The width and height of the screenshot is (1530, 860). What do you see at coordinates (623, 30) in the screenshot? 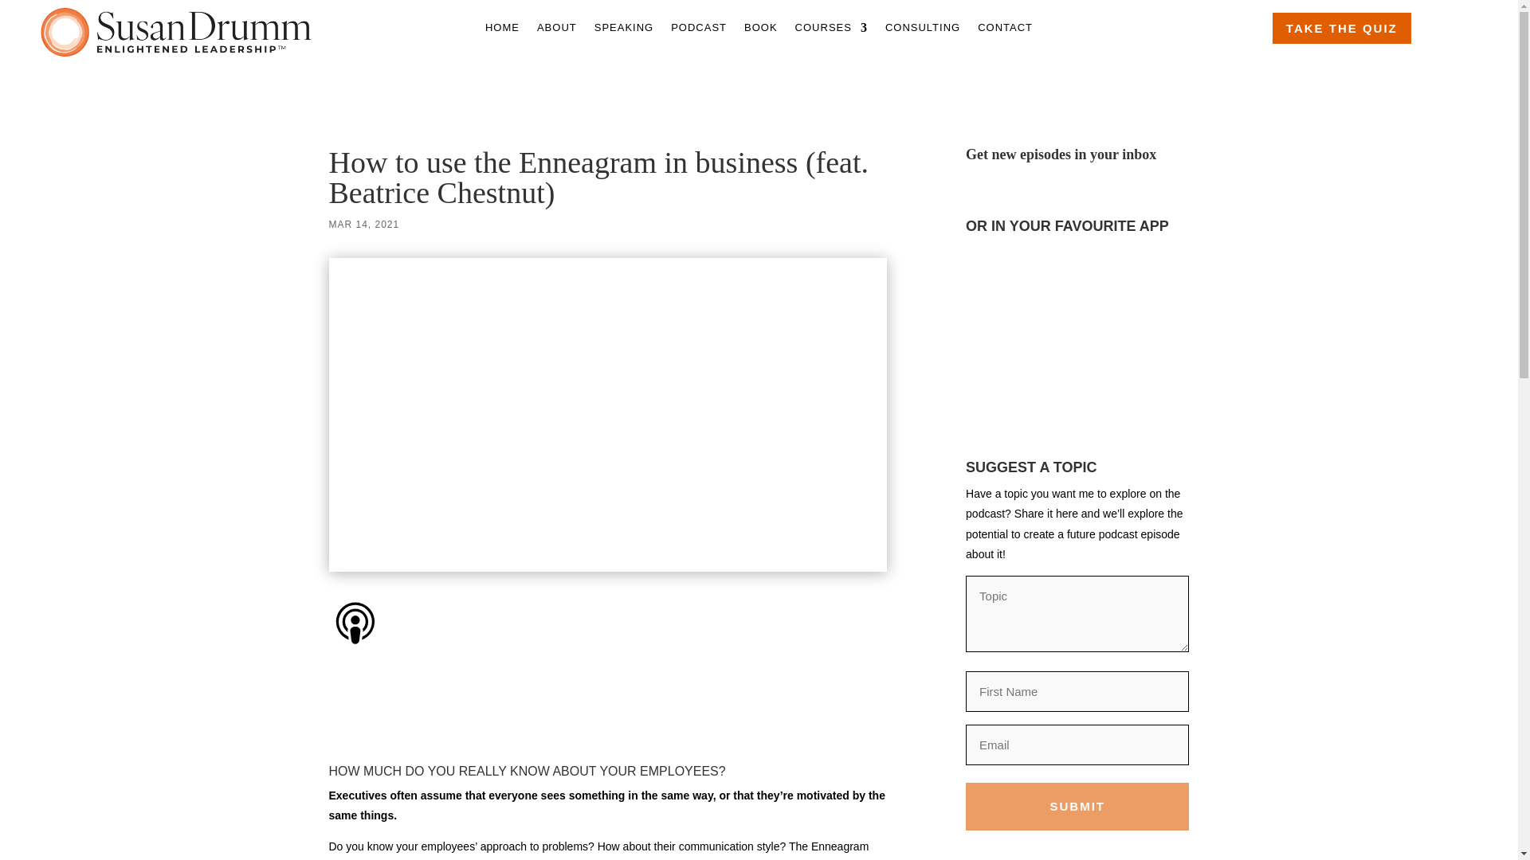
I see `SPEAKING` at bounding box center [623, 30].